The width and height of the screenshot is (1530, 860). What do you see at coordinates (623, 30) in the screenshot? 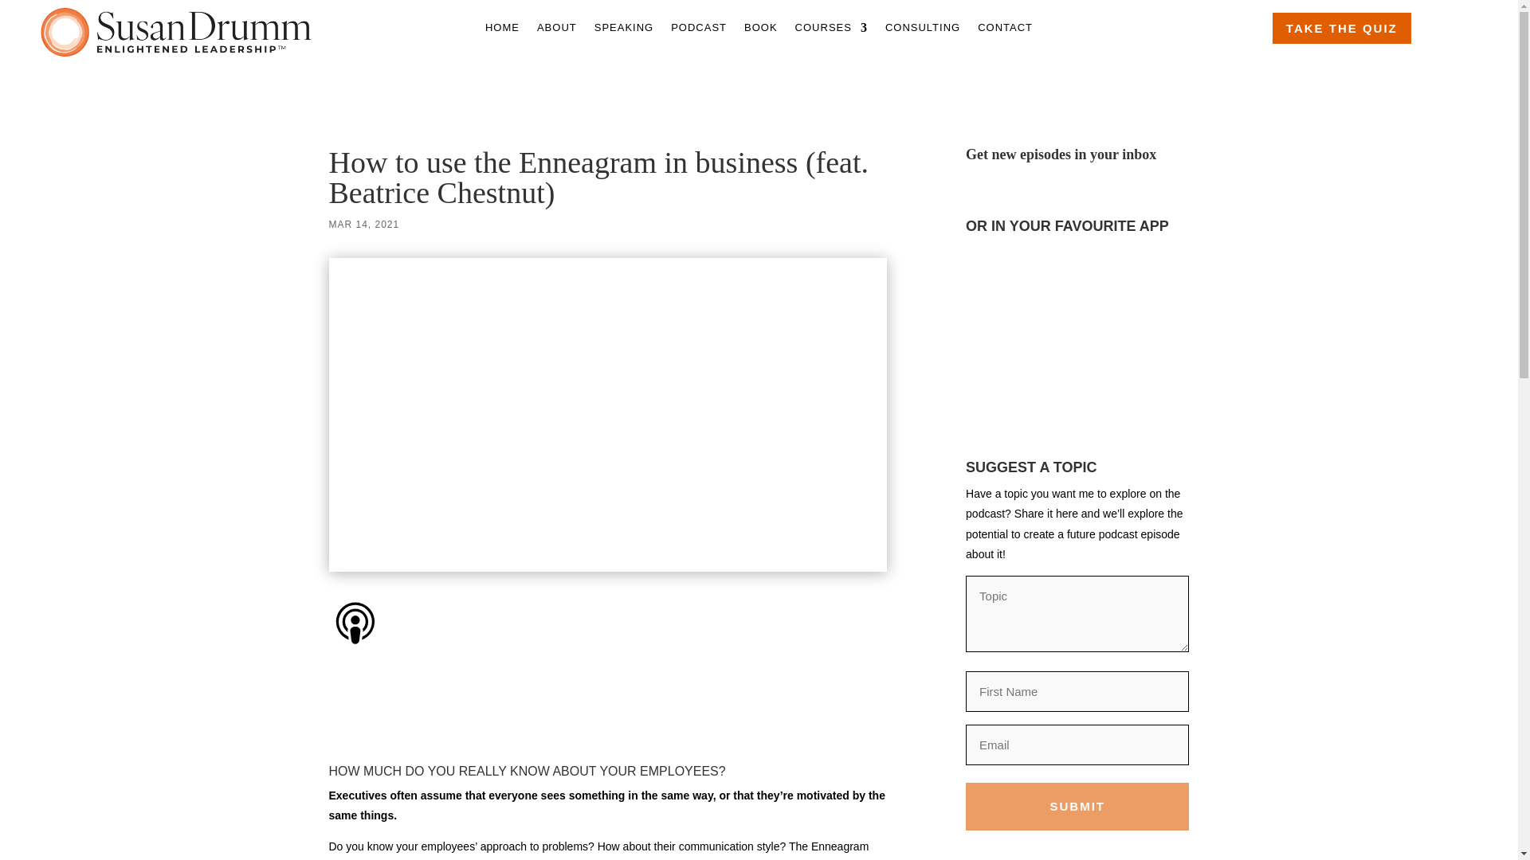
I see `SPEAKING` at bounding box center [623, 30].